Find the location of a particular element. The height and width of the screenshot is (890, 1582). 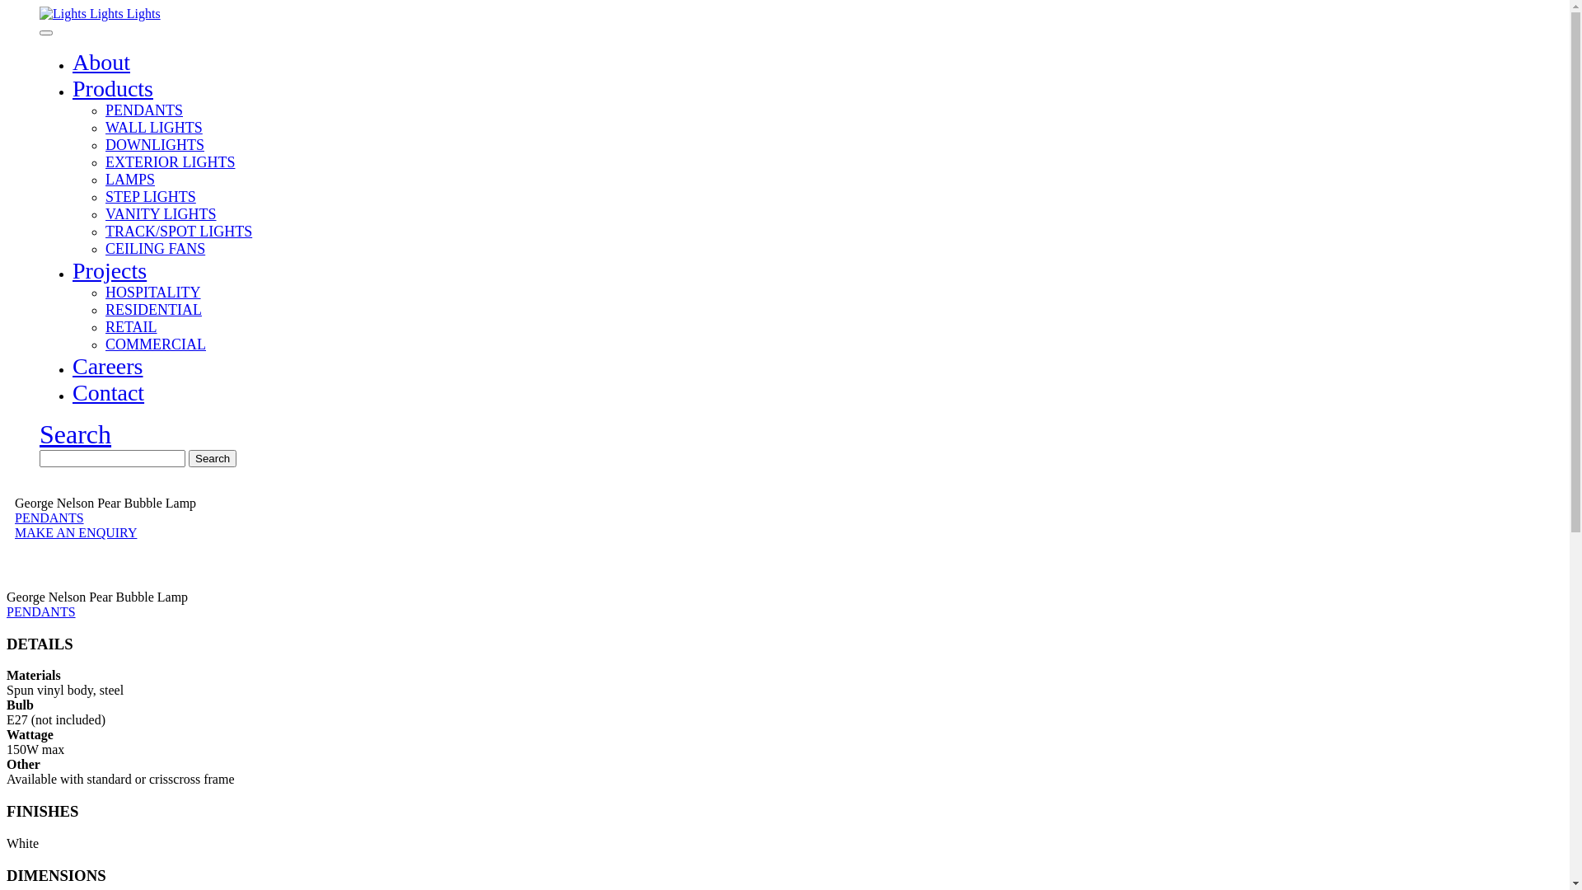

DOWNLIGHTS is located at coordinates (155, 145).